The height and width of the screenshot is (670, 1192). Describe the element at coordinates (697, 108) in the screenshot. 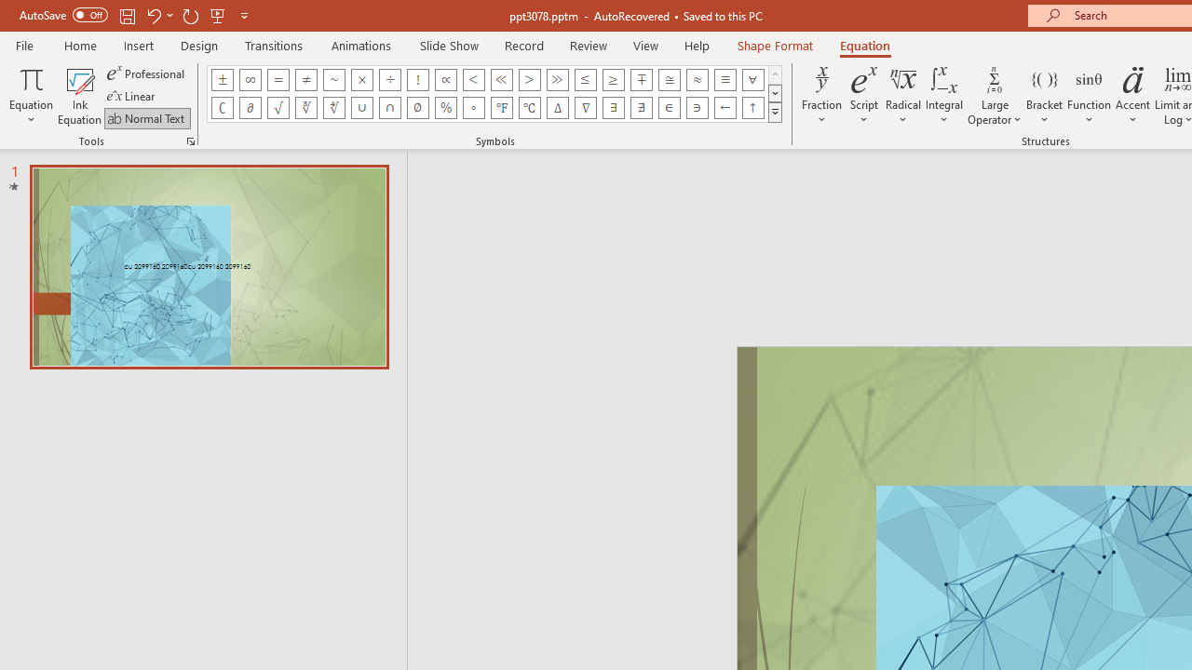

I see `Equation Symbol Contains as Member` at that location.